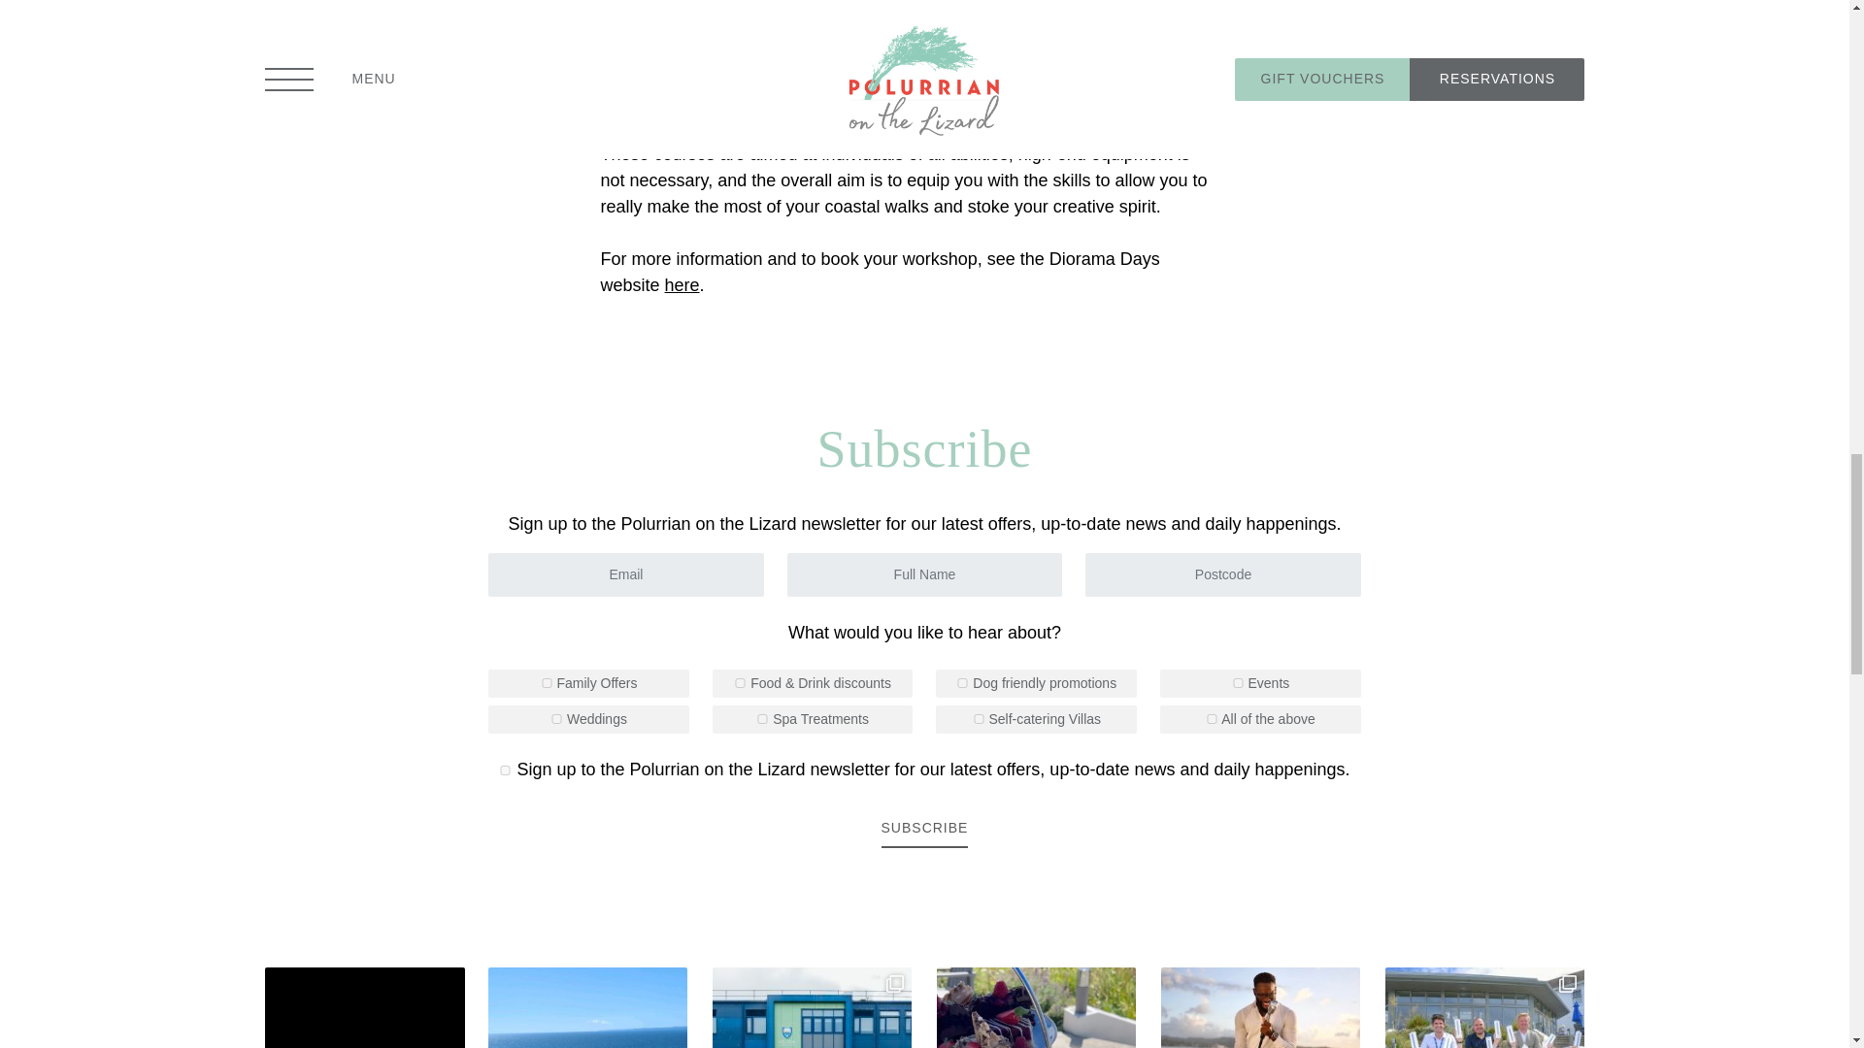 This screenshot has width=1864, height=1048. Describe the element at coordinates (505, 770) in the screenshot. I see `on` at that location.